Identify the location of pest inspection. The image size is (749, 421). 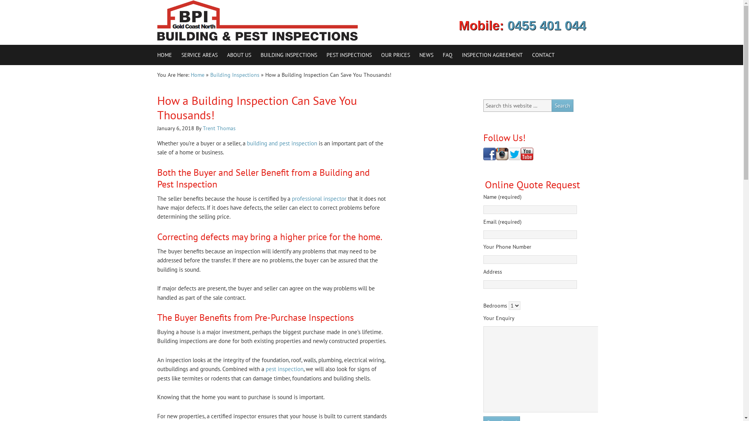
(284, 369).